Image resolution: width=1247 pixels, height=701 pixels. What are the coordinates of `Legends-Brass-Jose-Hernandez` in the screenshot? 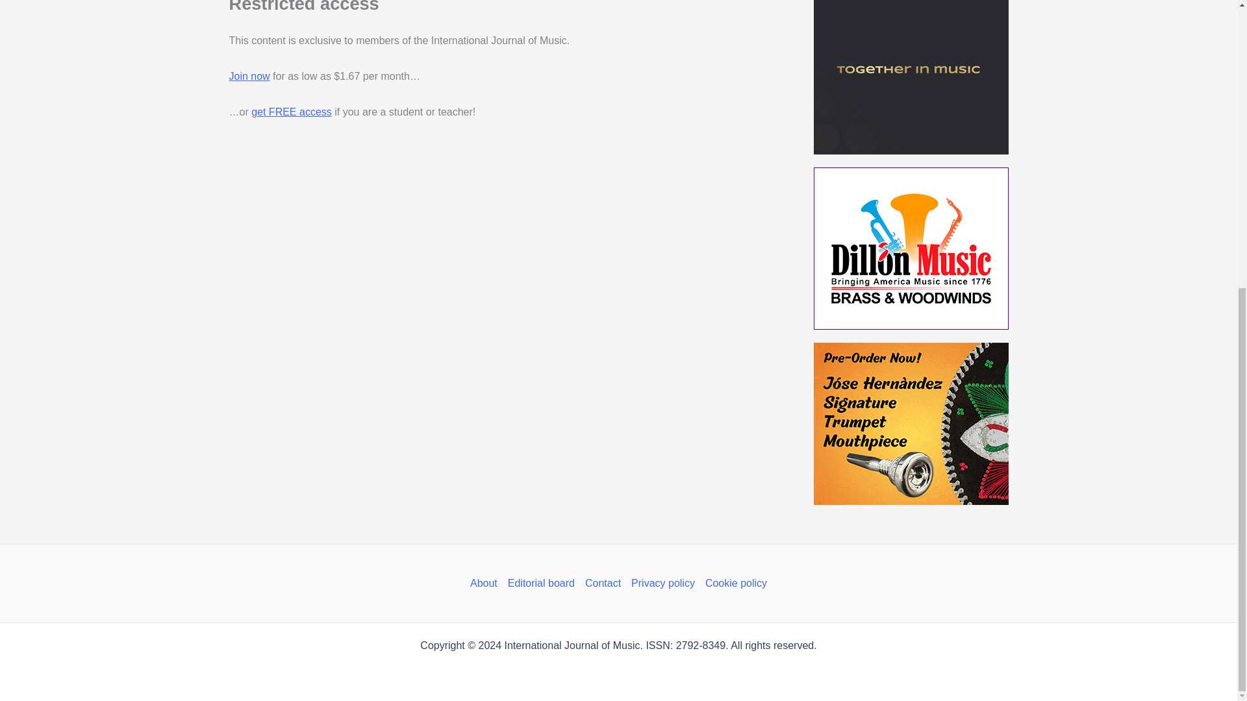 It's located at (910, 423).